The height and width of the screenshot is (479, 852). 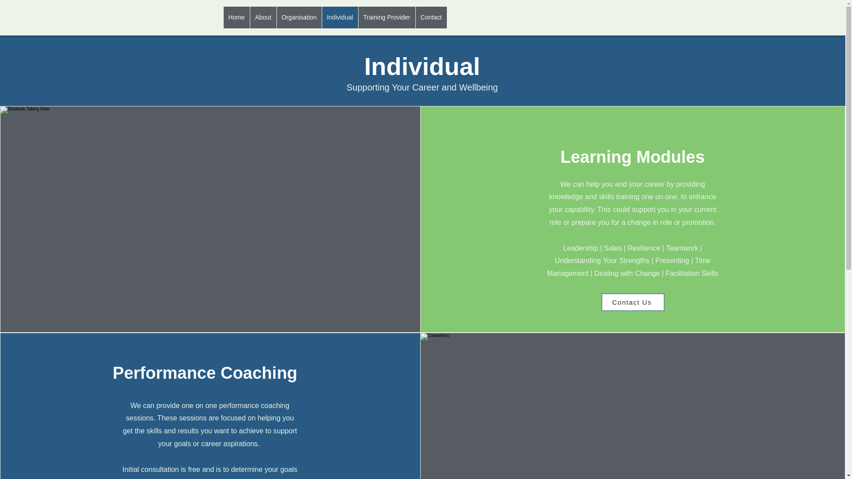 I want to click on Organisation, so click(x=298, y=17).